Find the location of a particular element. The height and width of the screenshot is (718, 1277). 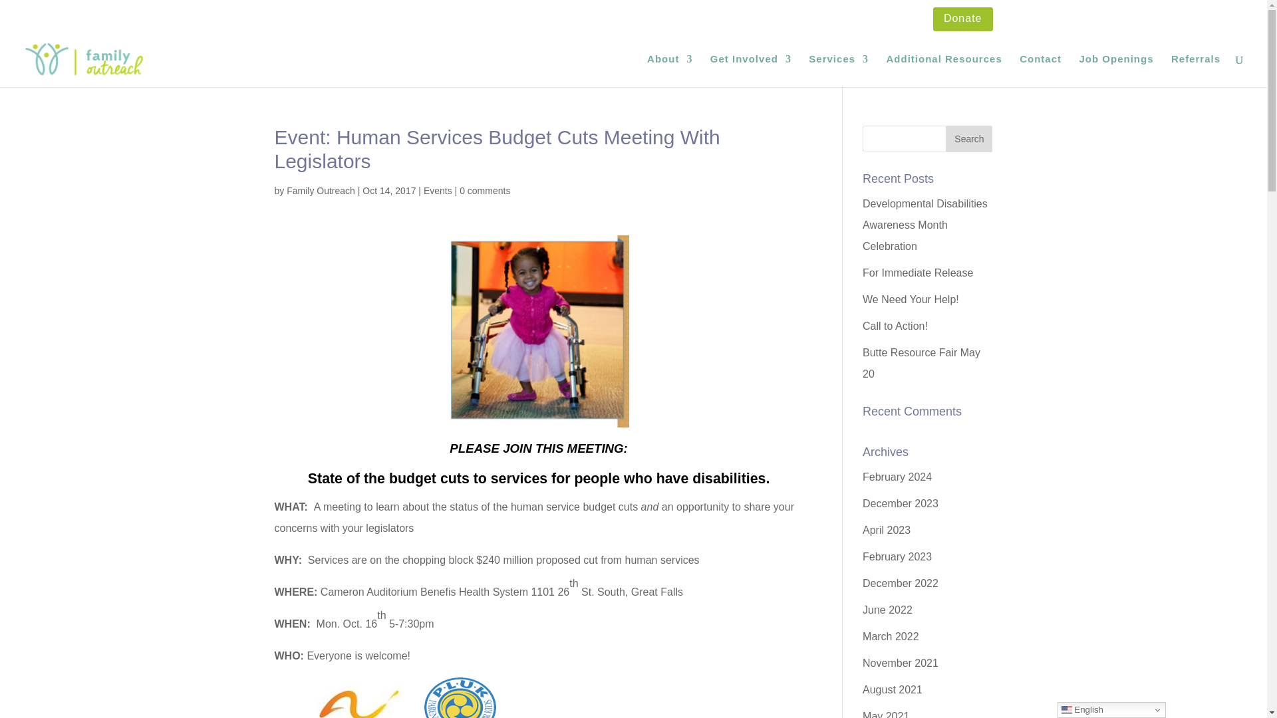

Human Services Budget Cuts Meeting is located at coordinates (539, 331).